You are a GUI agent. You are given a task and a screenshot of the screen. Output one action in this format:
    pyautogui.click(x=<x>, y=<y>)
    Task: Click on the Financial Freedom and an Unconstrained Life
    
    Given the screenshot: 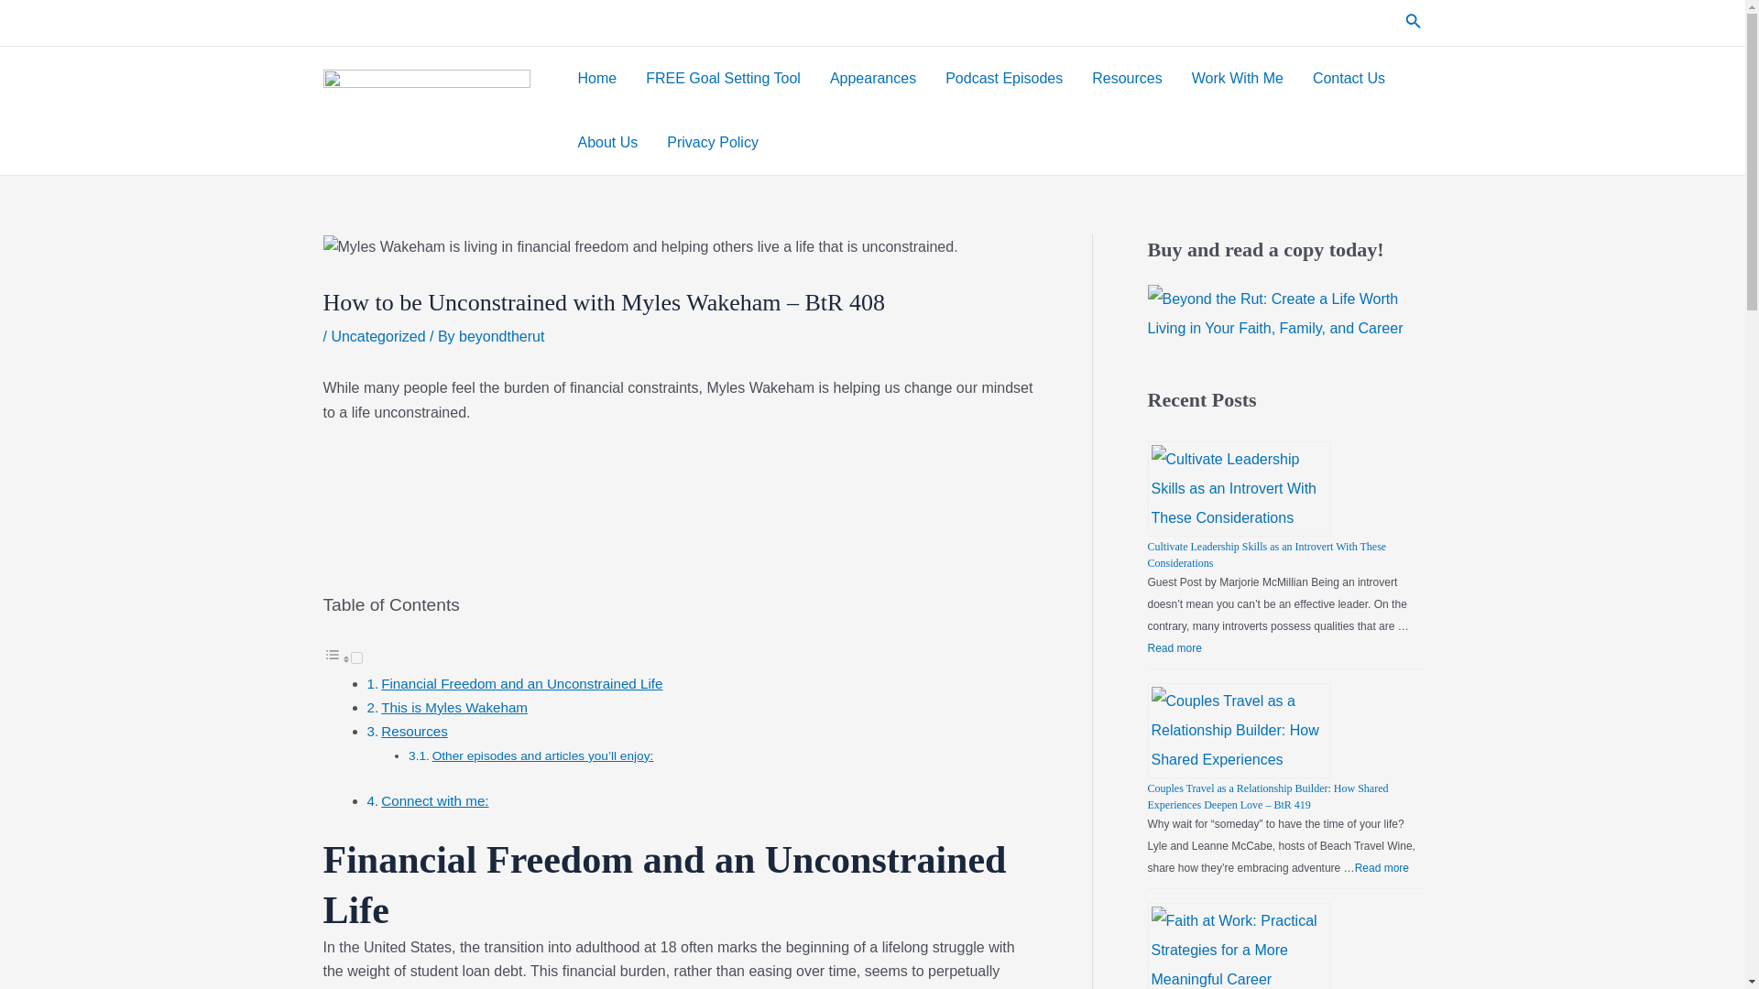 What is the action you would take?
    pyautogui.click(x=522, y=683)
    